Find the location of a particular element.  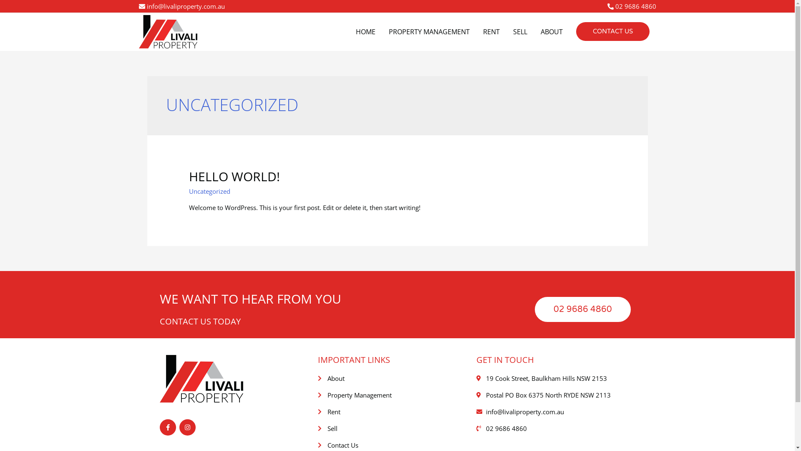

Sell is located at coordinates (397, 428).